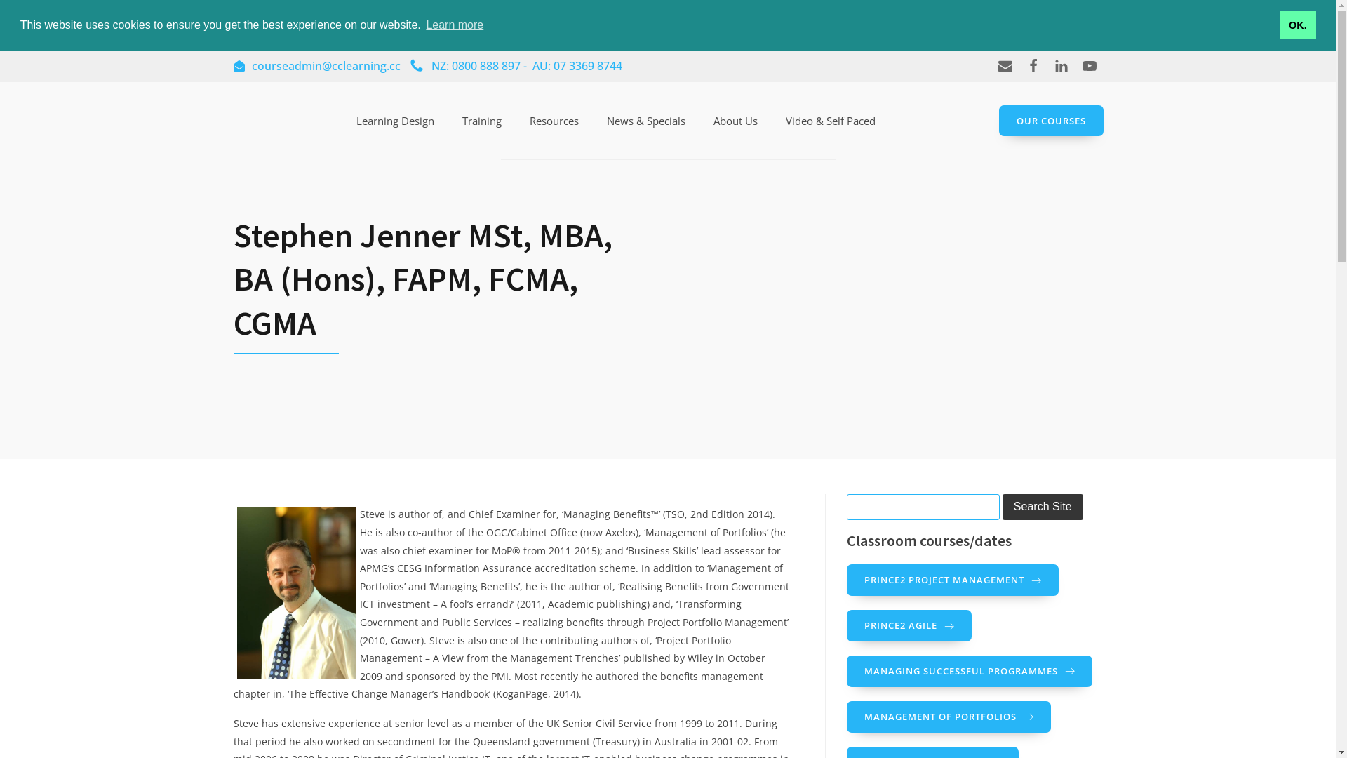 This screenshot has width=1347, height=758. I want to click on Video & Self Paced, so click(831, 121).